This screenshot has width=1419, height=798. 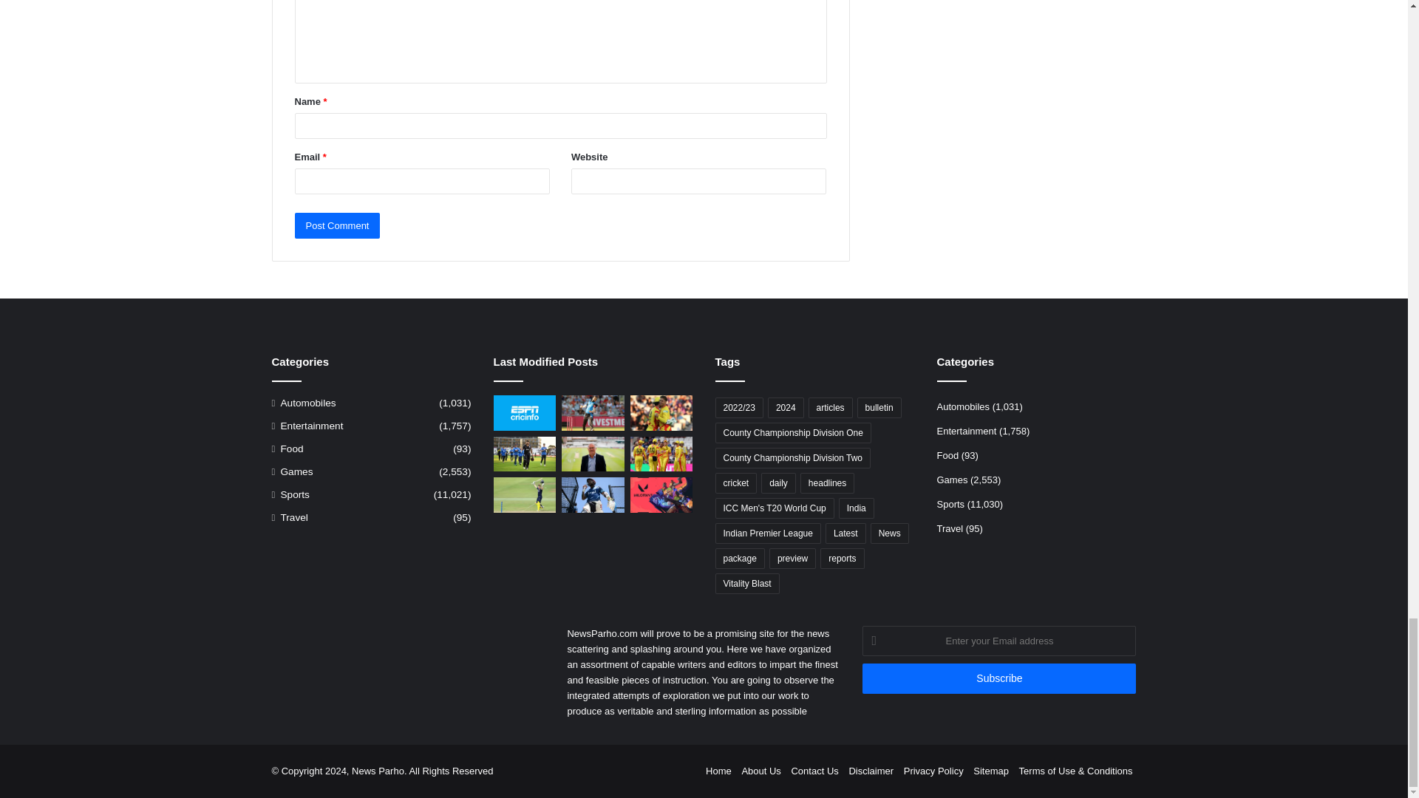 What do you see at coordinates (999, 678) in the screenshot?
I see `Subscribe` at bounding box center [999, 678].